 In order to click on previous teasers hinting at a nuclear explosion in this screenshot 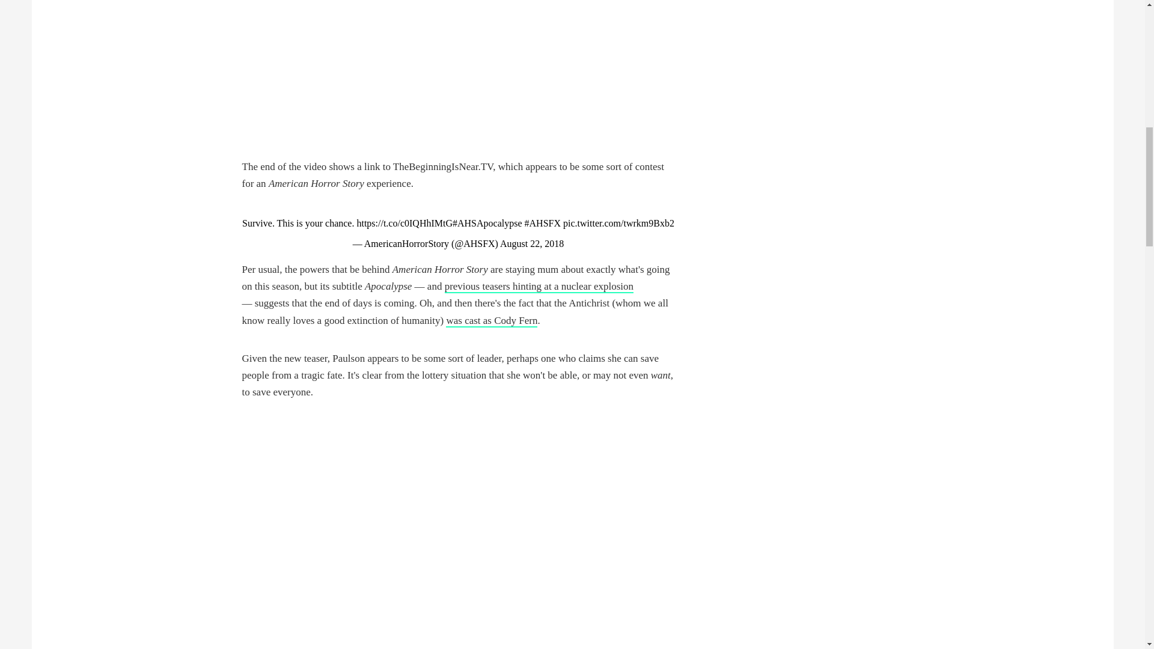, I will do `click(539, 287)`.